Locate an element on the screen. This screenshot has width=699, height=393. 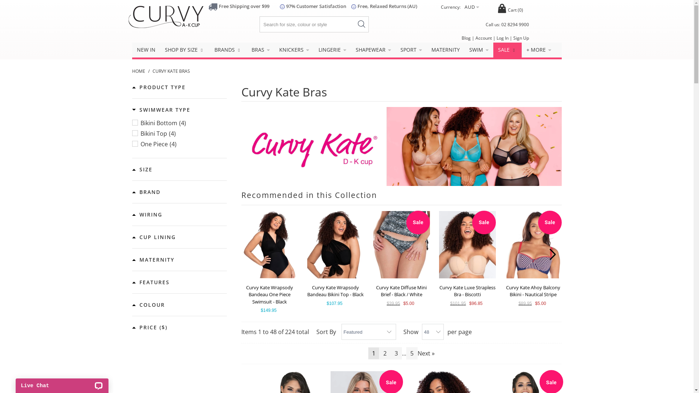
KNICKERS is located at coordinates (294, 50).